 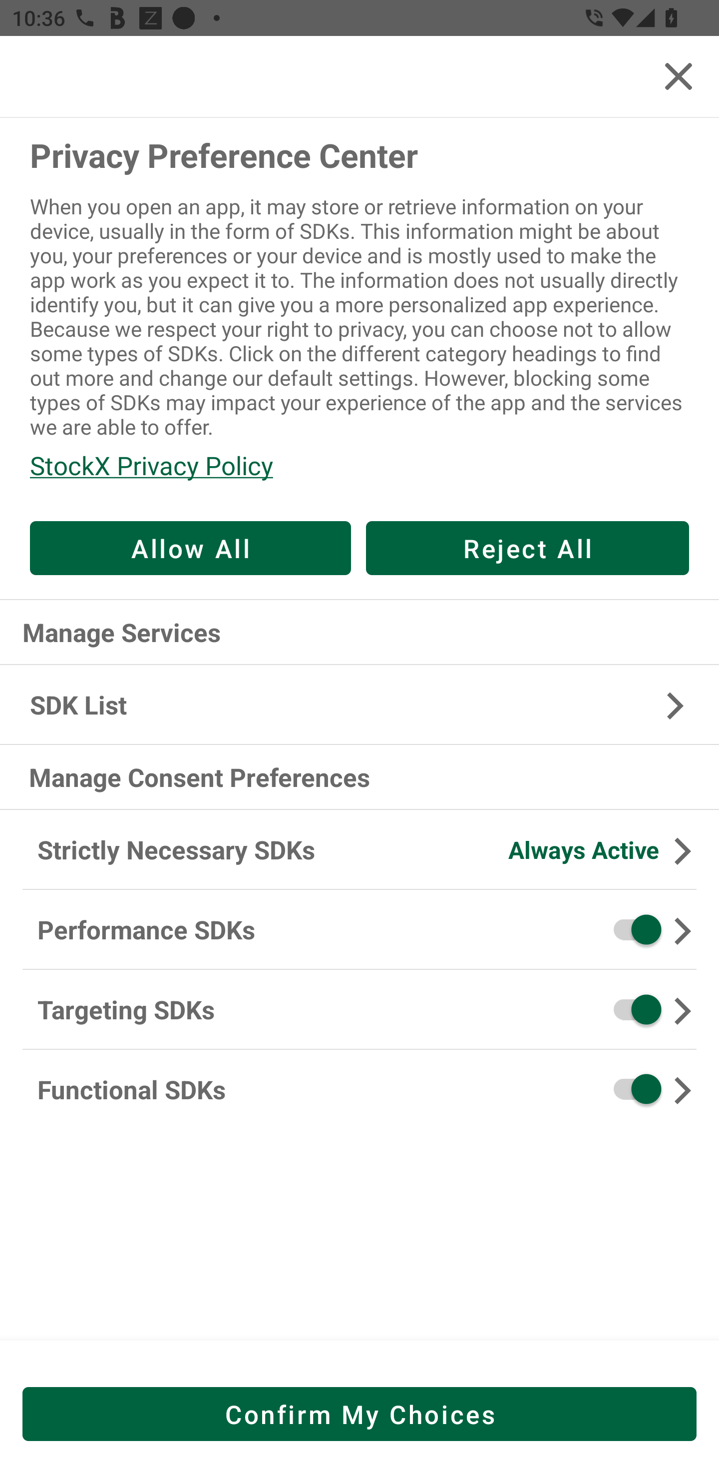 What do you see at coordinates (359, 930) in the screenshot?
I see `Performance SDKs Consent` at bounding box center [359, 930].